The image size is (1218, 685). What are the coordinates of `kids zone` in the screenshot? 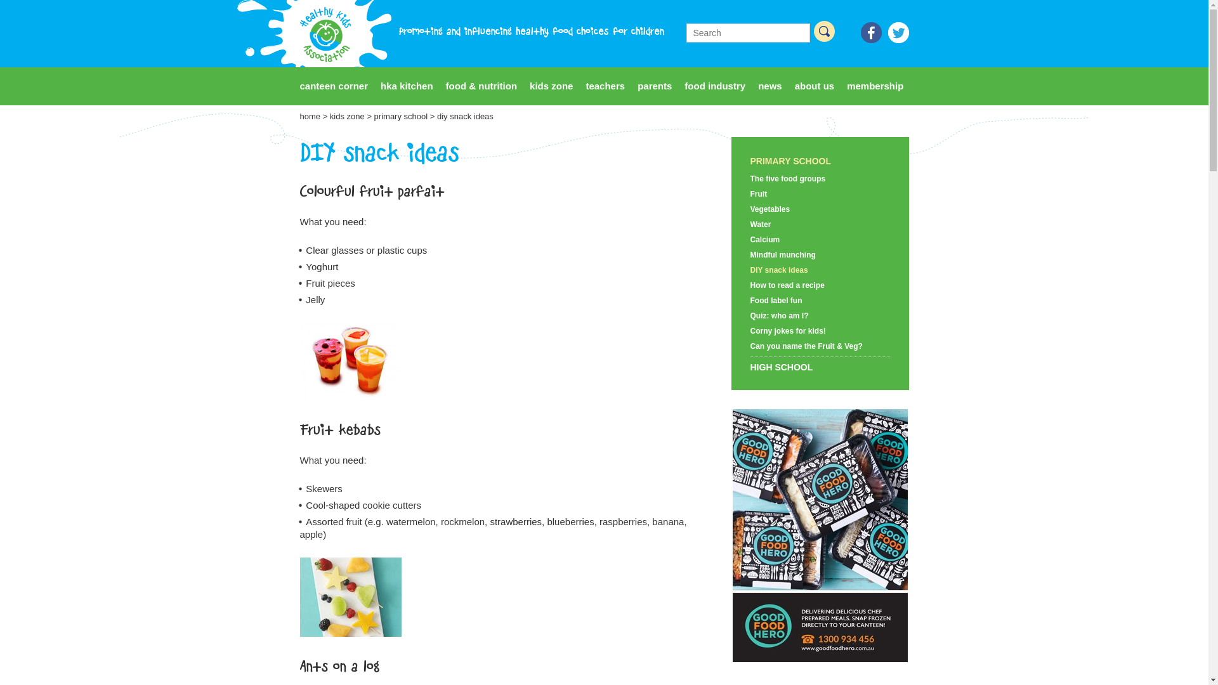 It's located at (551, 86).